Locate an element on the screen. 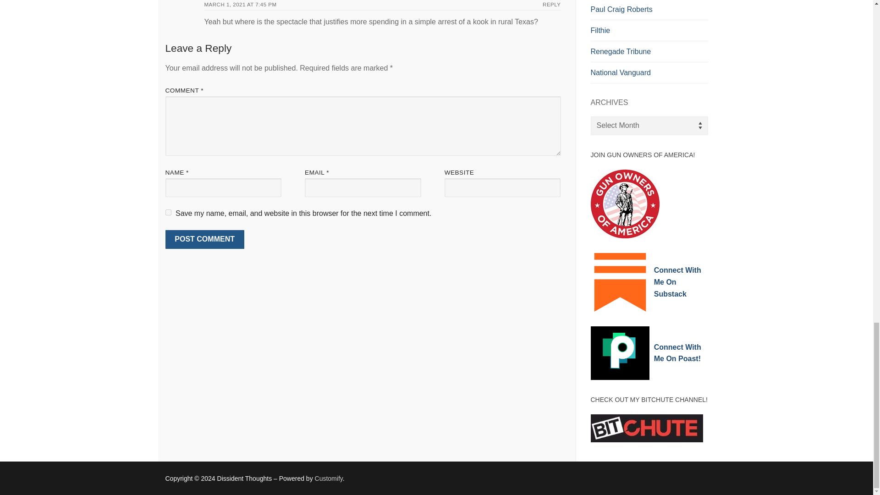 Image resolution: width=880 pixels, height=495 pixels. yes is located at coordinates (168, 212).